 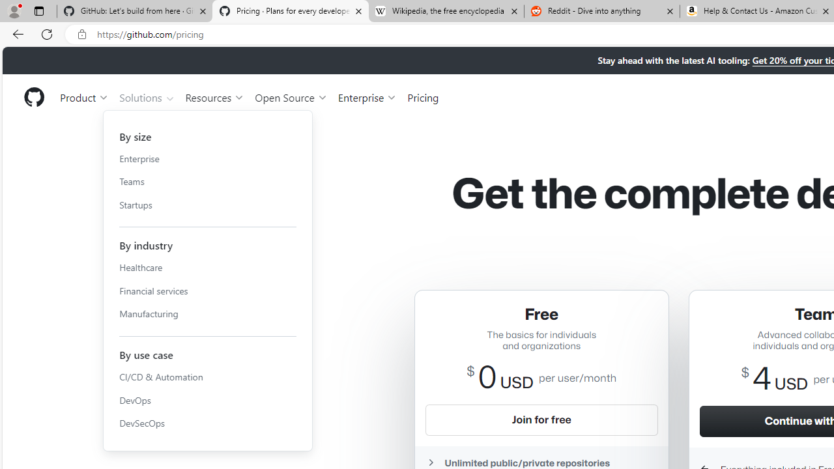 I want to click on DevSecOps, so click(x=208, y=423).